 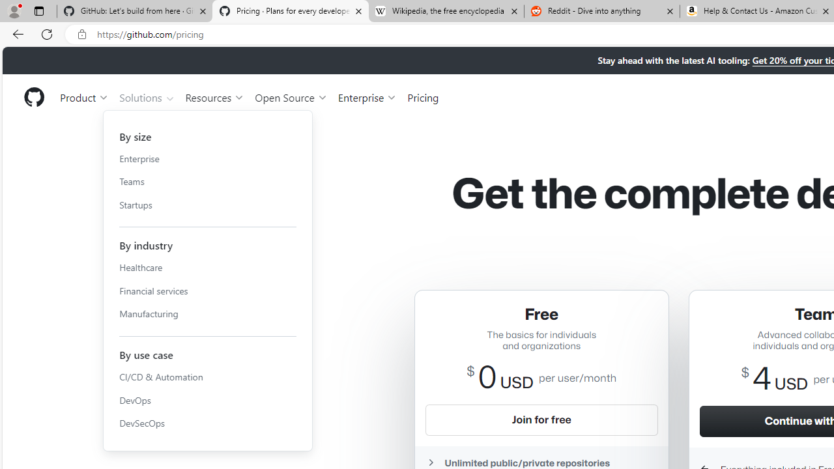 I want to click on DevSecOps, so click(x=208, y=423).